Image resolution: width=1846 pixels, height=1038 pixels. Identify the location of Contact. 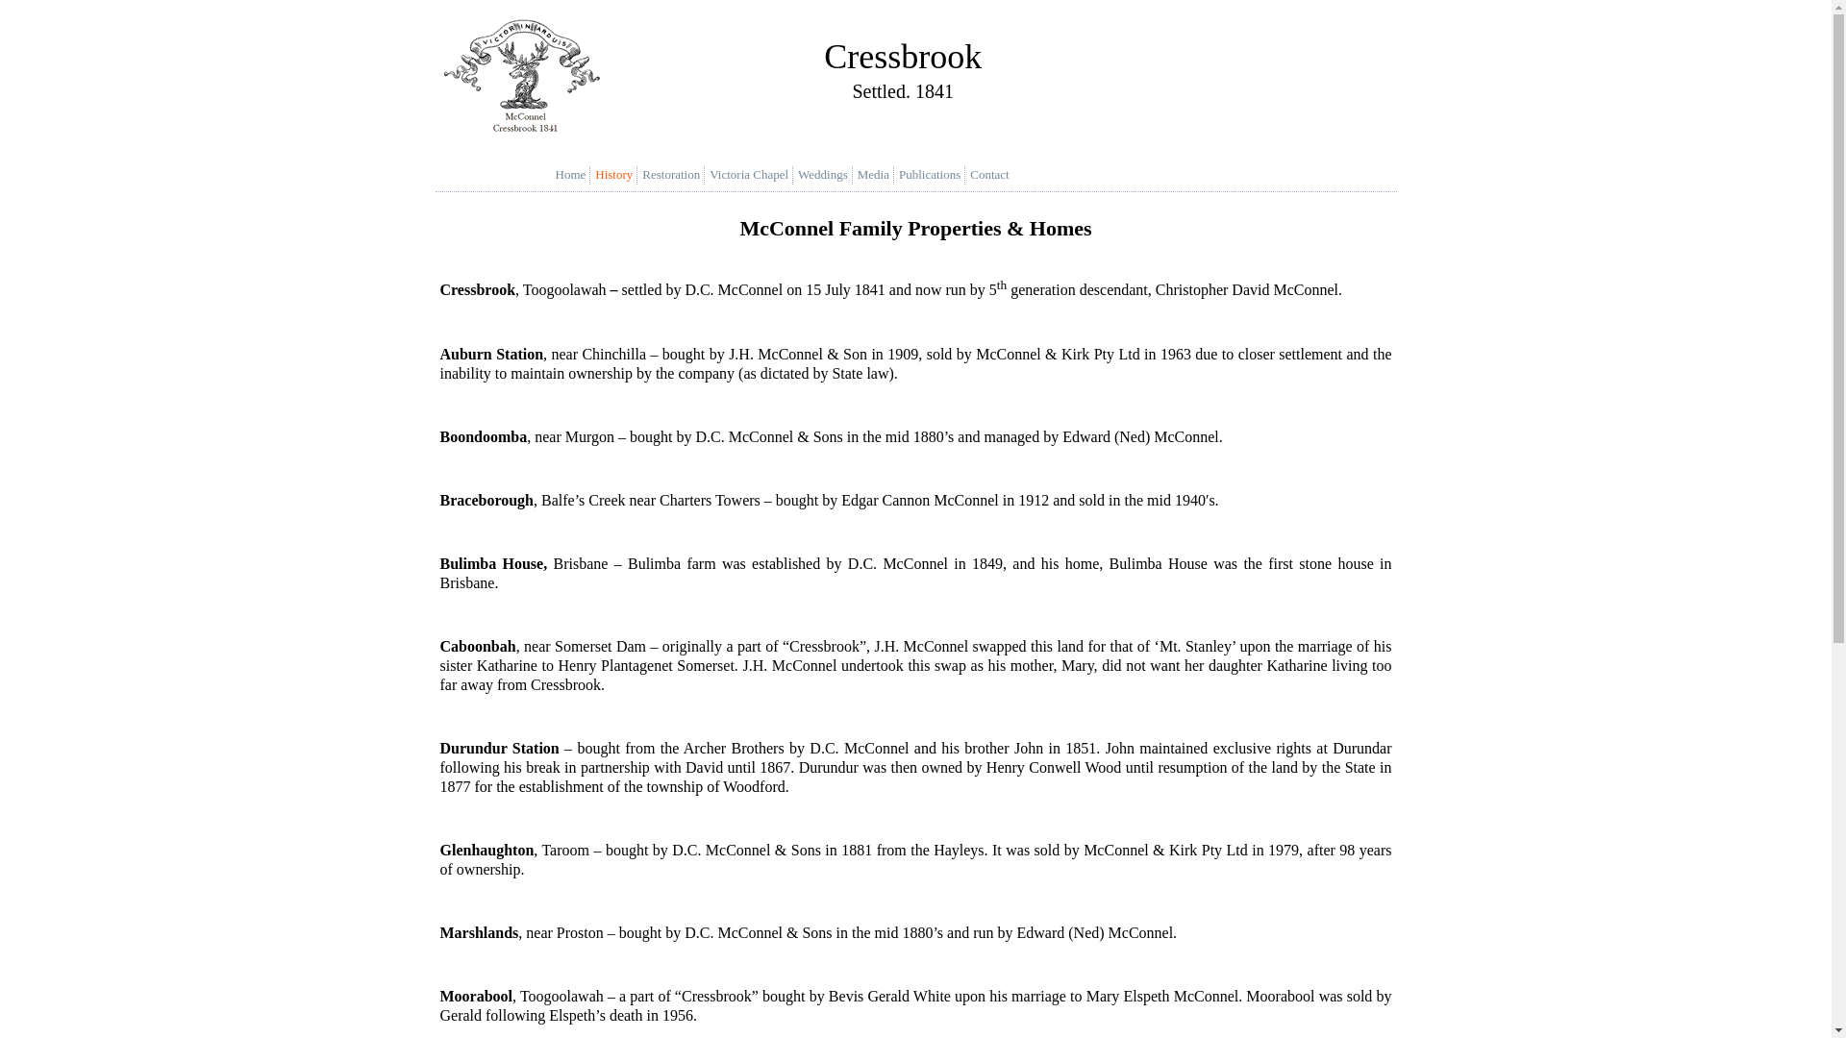
(994, 175).